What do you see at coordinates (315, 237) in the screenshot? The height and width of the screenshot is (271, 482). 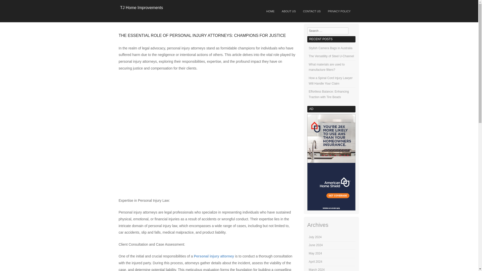 I see `July 2024` at bounding box center [315, 237].